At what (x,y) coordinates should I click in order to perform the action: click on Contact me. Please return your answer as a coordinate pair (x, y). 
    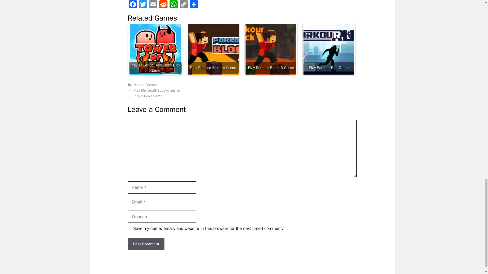
    Looking at the image, I should click on (375, 273).